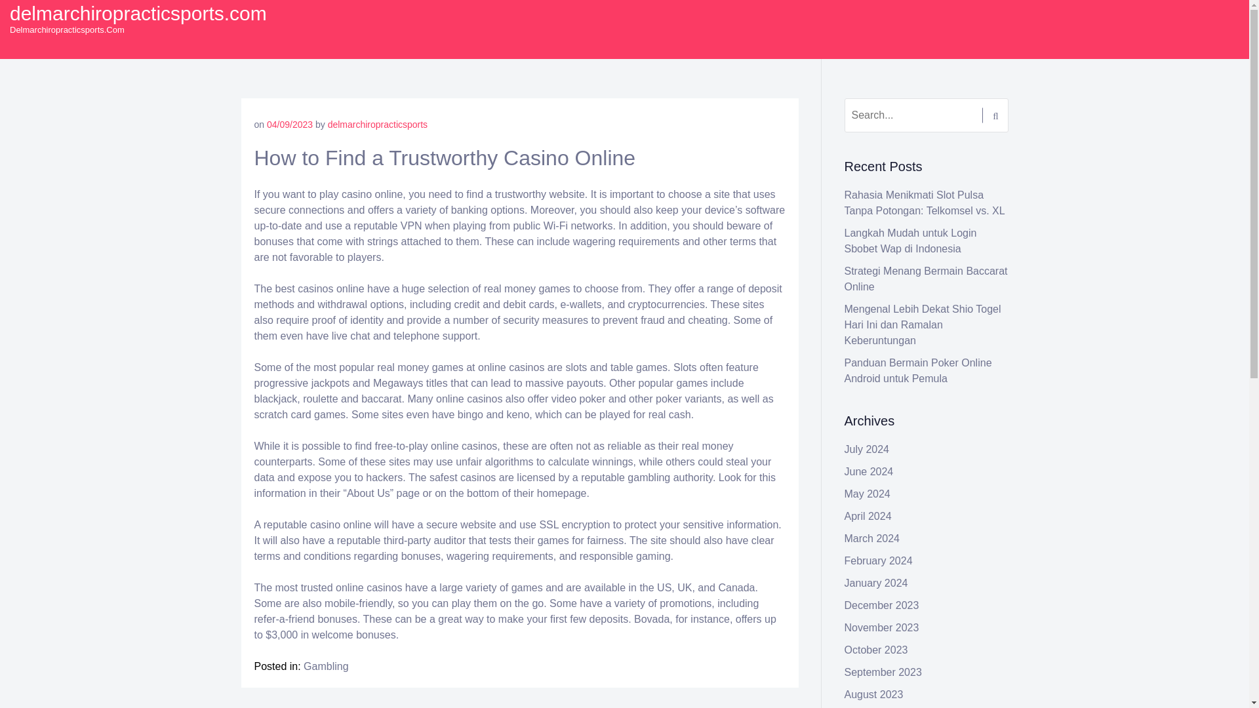  What do you see at coordinates (910, 240) in the screenshot?
I see `Langkah Mudah untuk Login Sbobet Wap di Indonesia` at bounding box center [910, 240].